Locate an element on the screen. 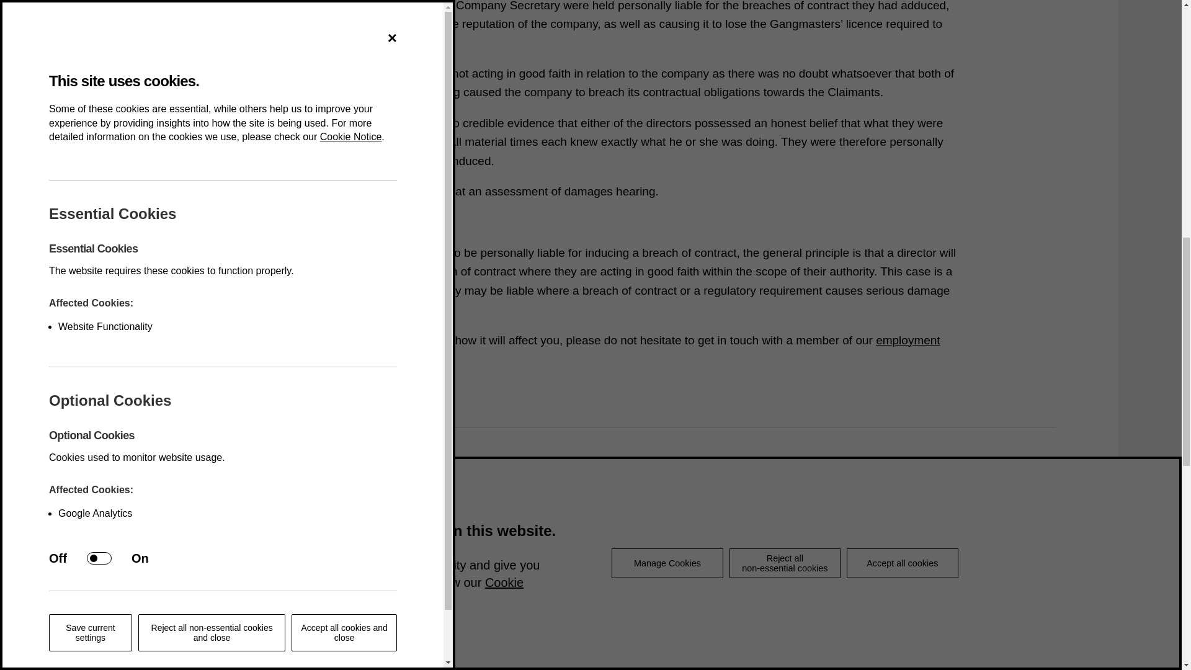 This screenshot has height=670, width=1191. employment team is located at coordinates (581, 349).